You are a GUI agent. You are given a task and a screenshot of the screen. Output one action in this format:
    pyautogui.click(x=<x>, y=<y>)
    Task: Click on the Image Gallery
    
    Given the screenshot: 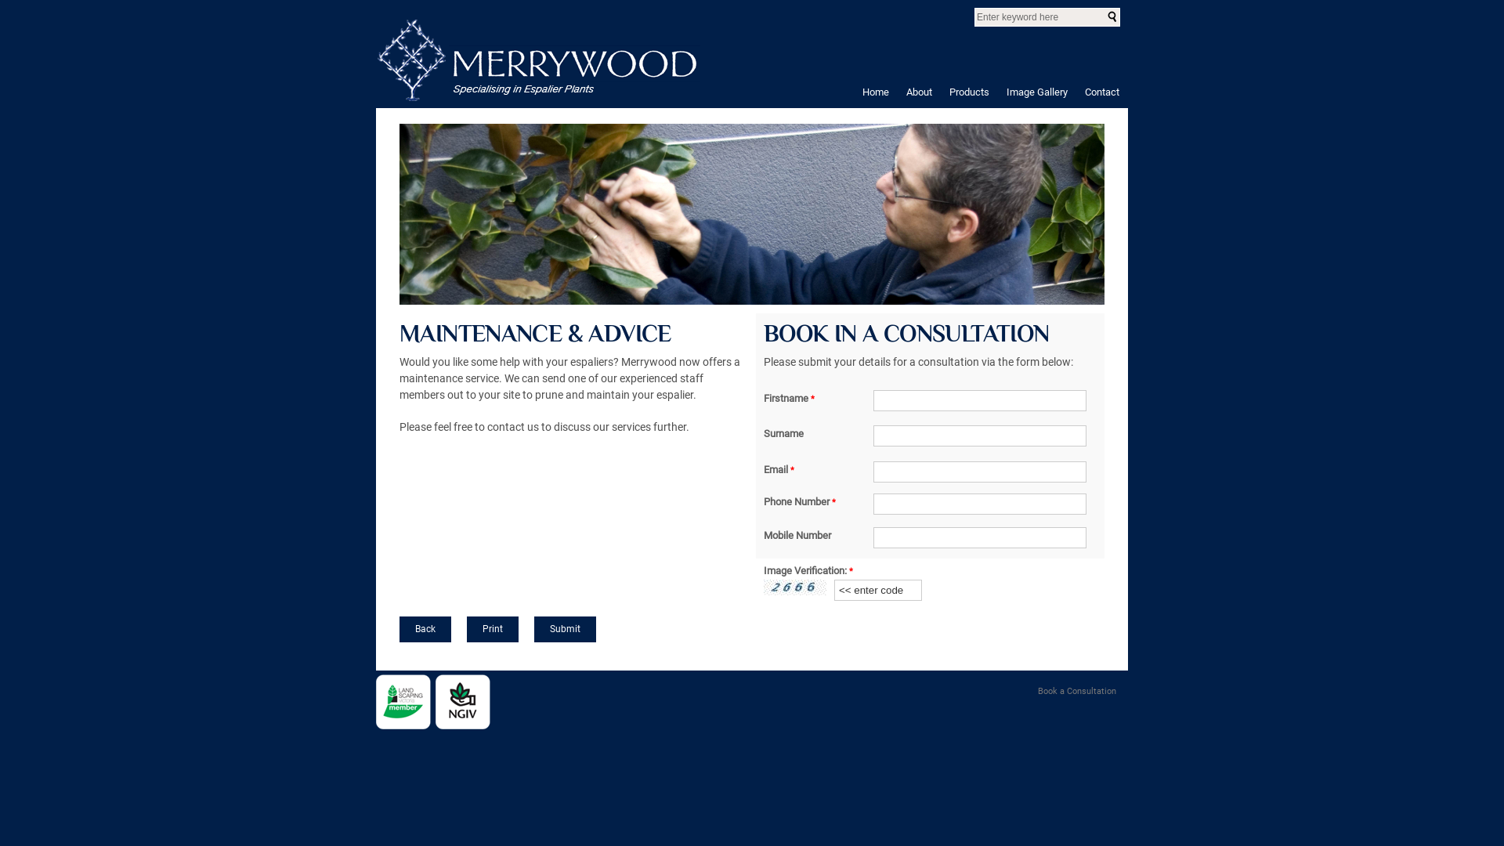 What is the action you would take?
    pyautogui.click(x=1037, y=91)
    